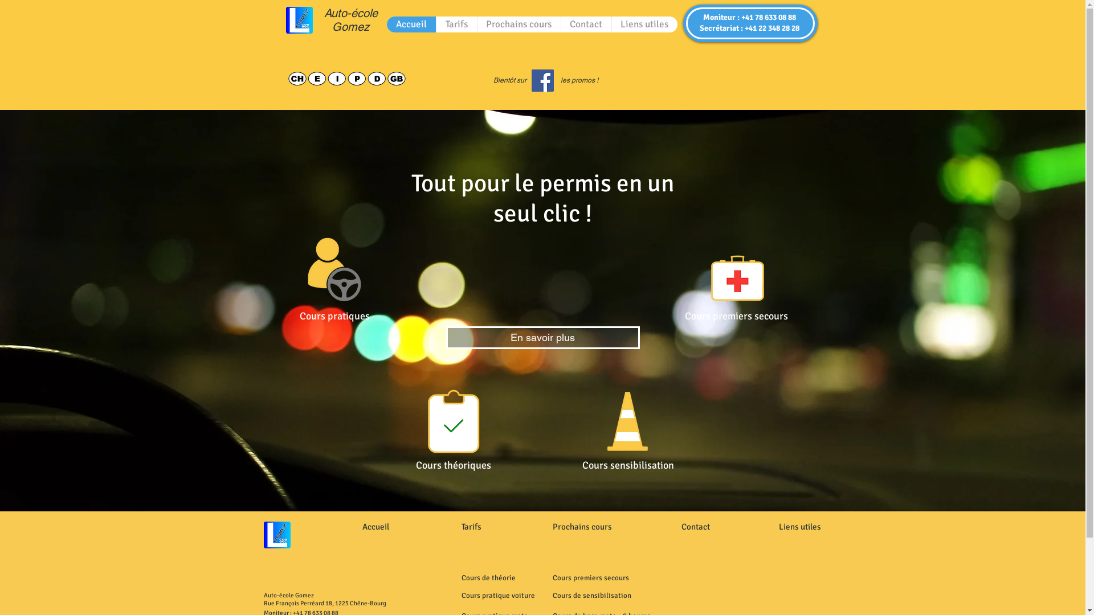  Describe the element at coordinates (335, 316) in the screenshot. I see `Cours pratiques` at that location.